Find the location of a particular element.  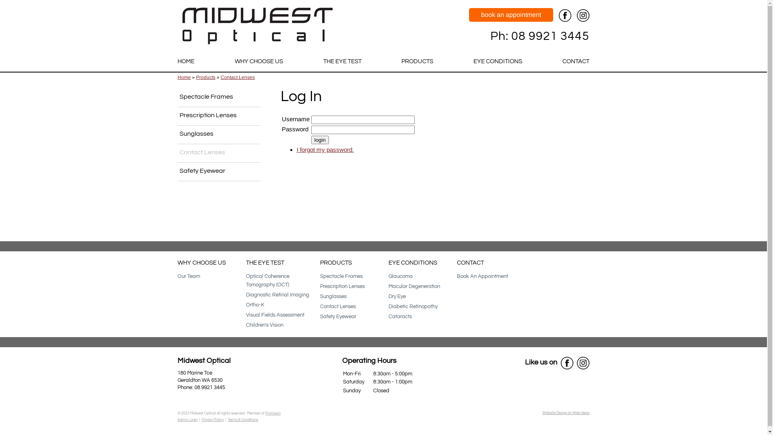

Ortho-K is located at coordinates (255, 305).